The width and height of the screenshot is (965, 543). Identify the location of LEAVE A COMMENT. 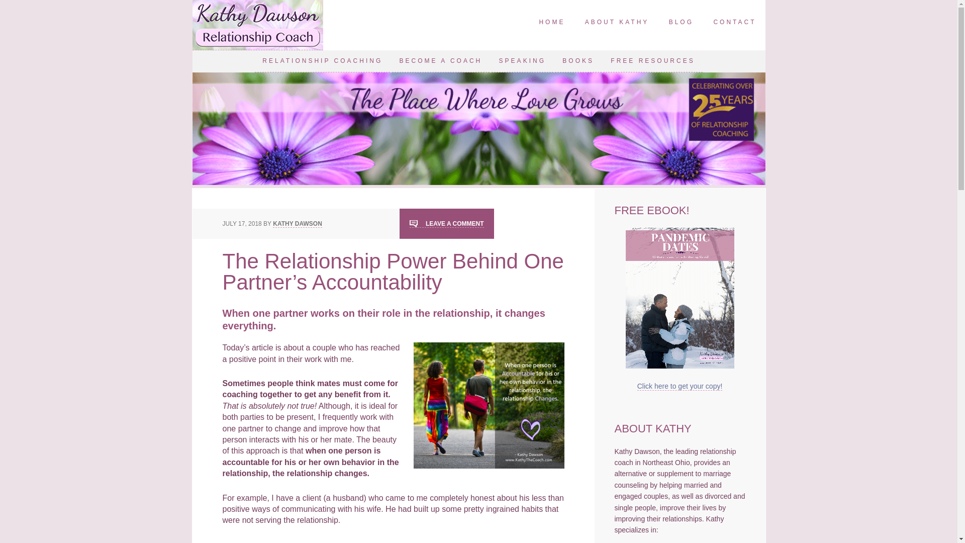
(446, 224).